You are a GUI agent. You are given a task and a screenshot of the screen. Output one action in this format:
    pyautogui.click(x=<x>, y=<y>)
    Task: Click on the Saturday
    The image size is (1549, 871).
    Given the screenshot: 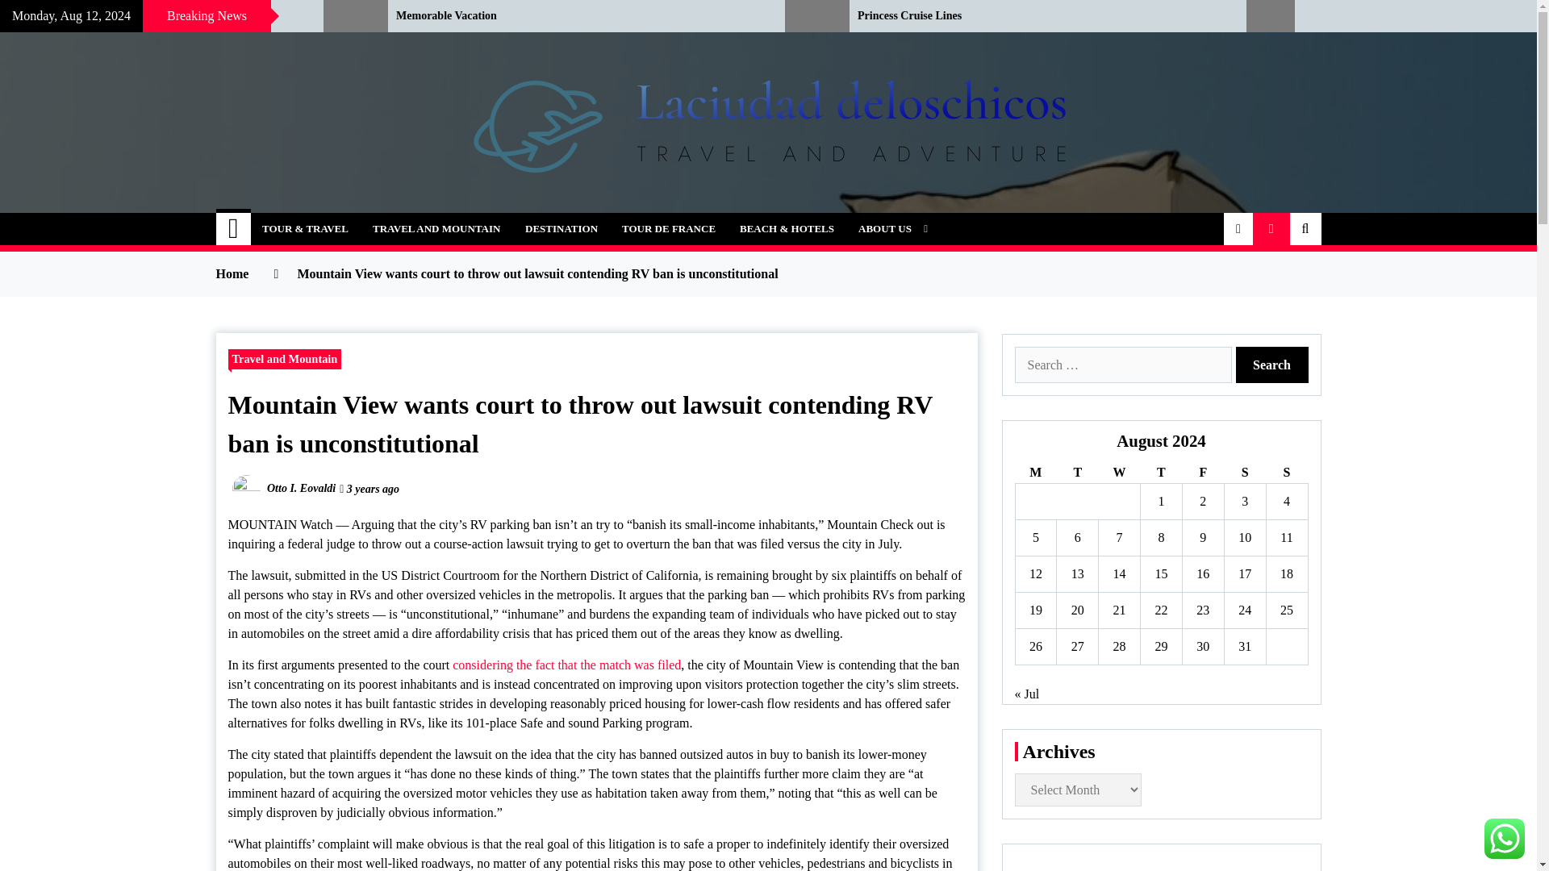 What is the action you would take?
    pyautogui.click(x=1244, y=473)
    